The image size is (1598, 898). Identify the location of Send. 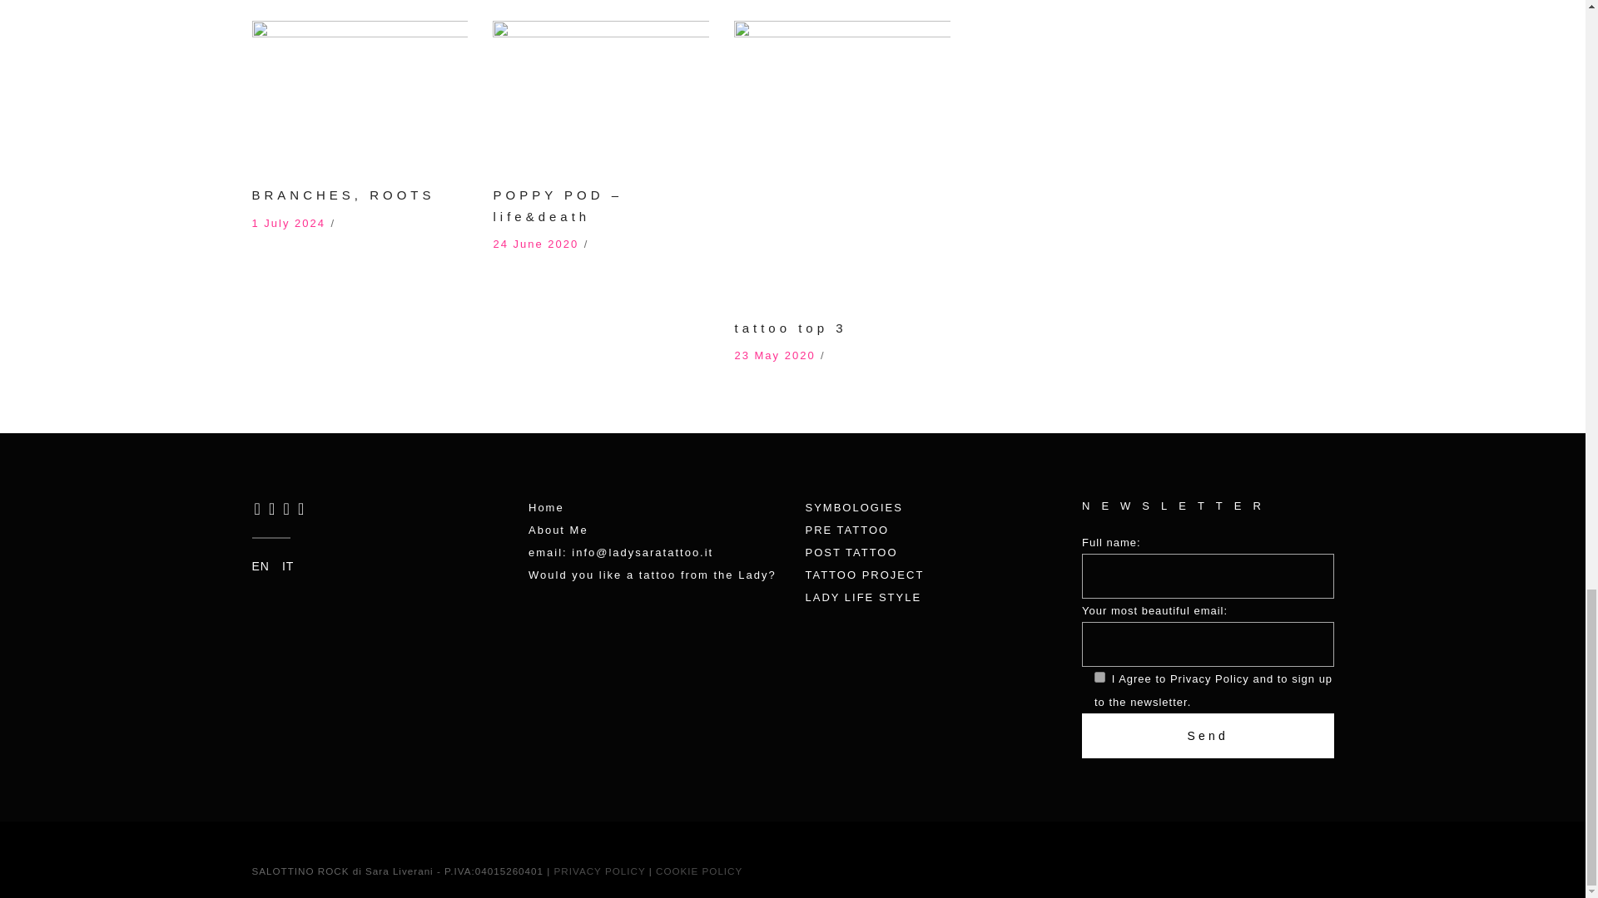
(1208, 735).